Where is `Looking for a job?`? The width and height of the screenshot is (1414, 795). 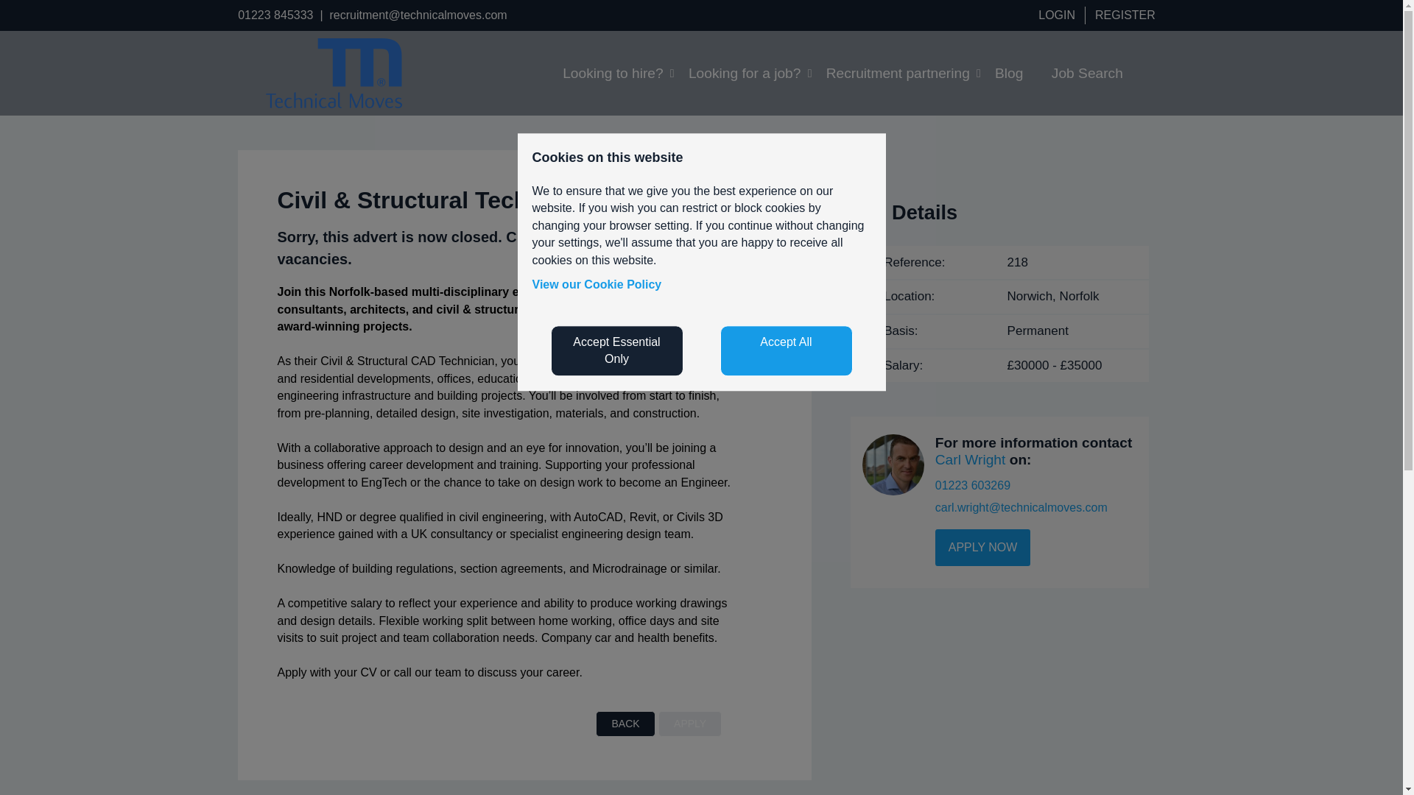 Looking for a job? is located at coordinates (744, 73).